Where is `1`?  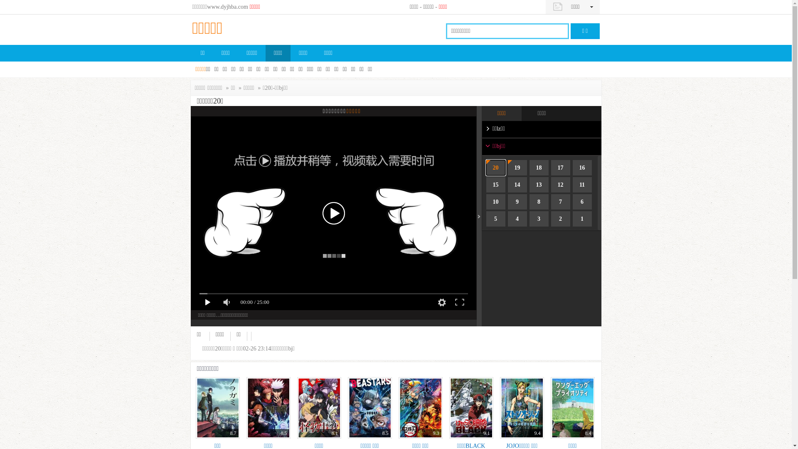 1 is located at coordinates (582, 219).